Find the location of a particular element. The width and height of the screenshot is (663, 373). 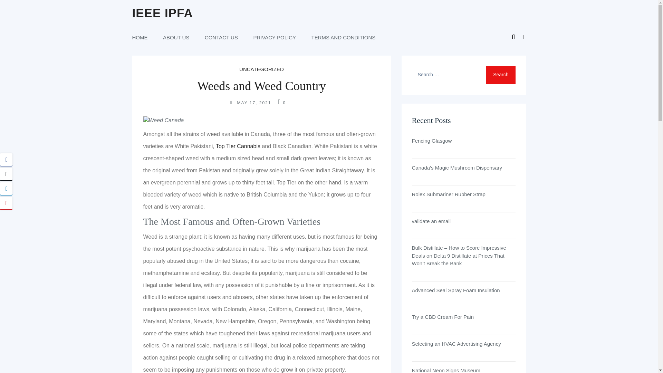

Advanced Seal Spray Foam Insulation is located at coordinates (463, 291).